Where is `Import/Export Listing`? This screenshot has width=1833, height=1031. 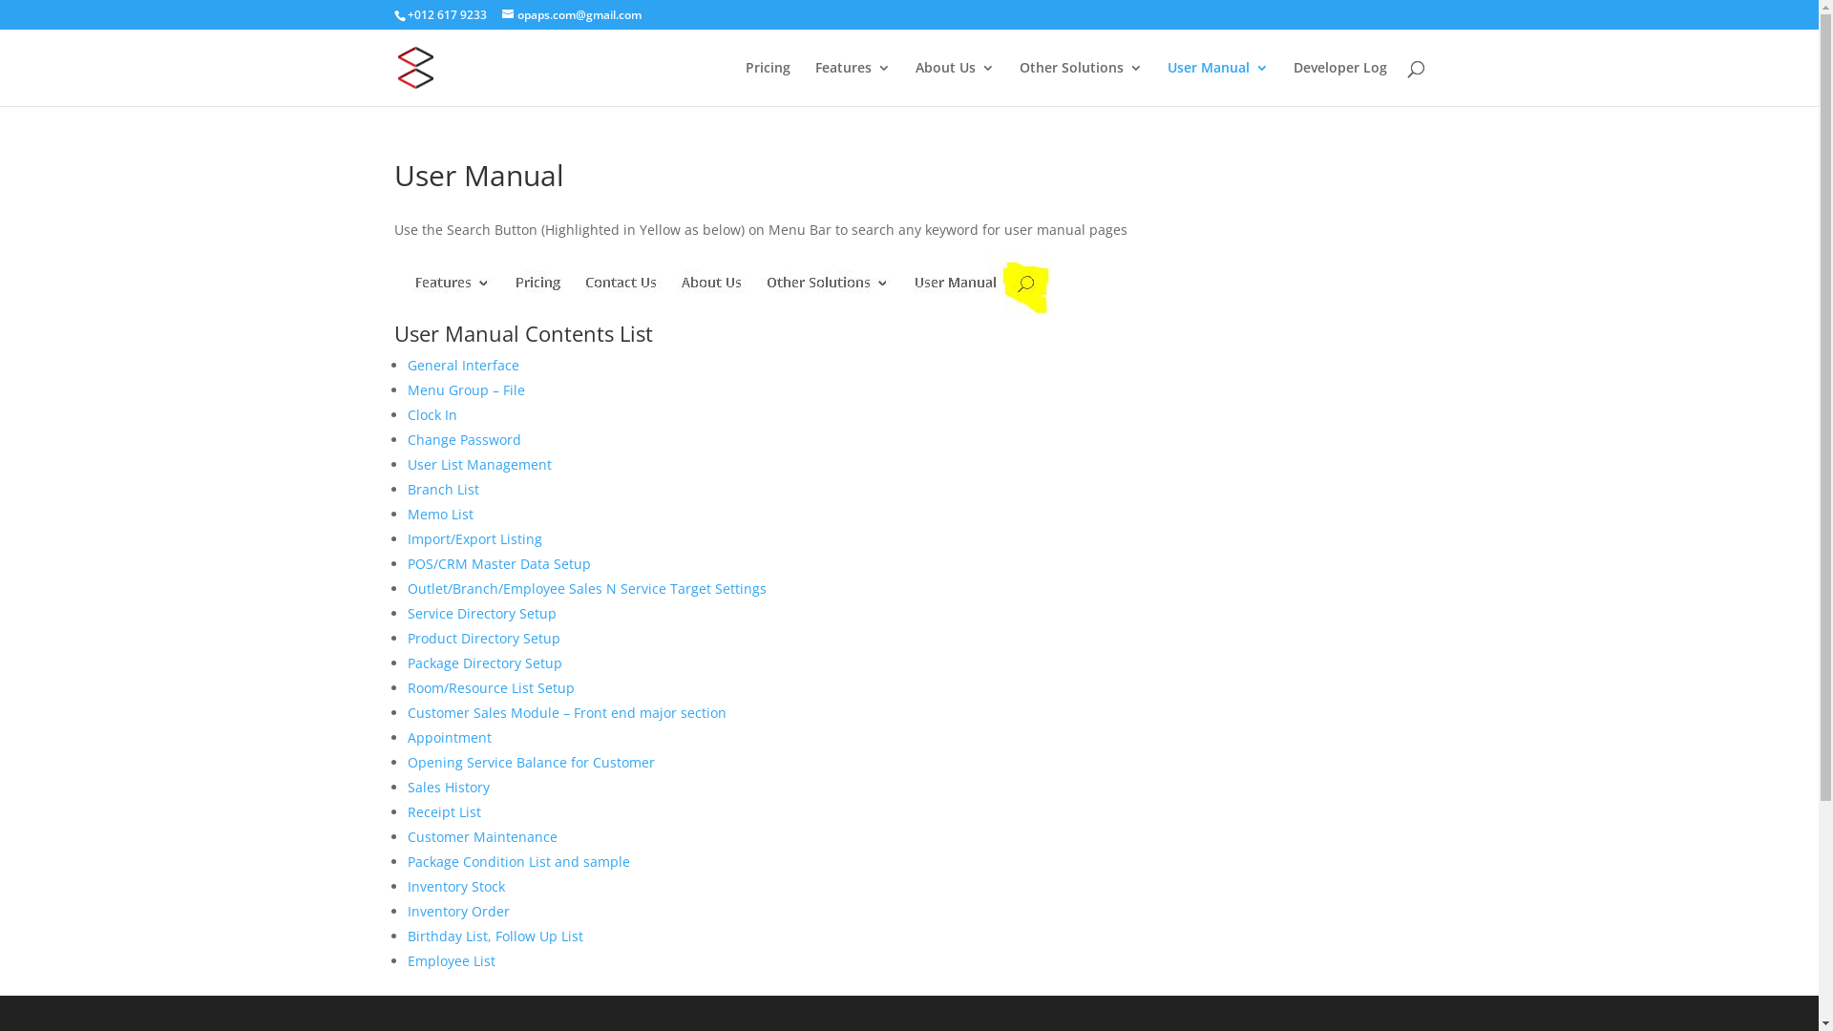
Import/Export Listing is located at coordinates (474, 538).